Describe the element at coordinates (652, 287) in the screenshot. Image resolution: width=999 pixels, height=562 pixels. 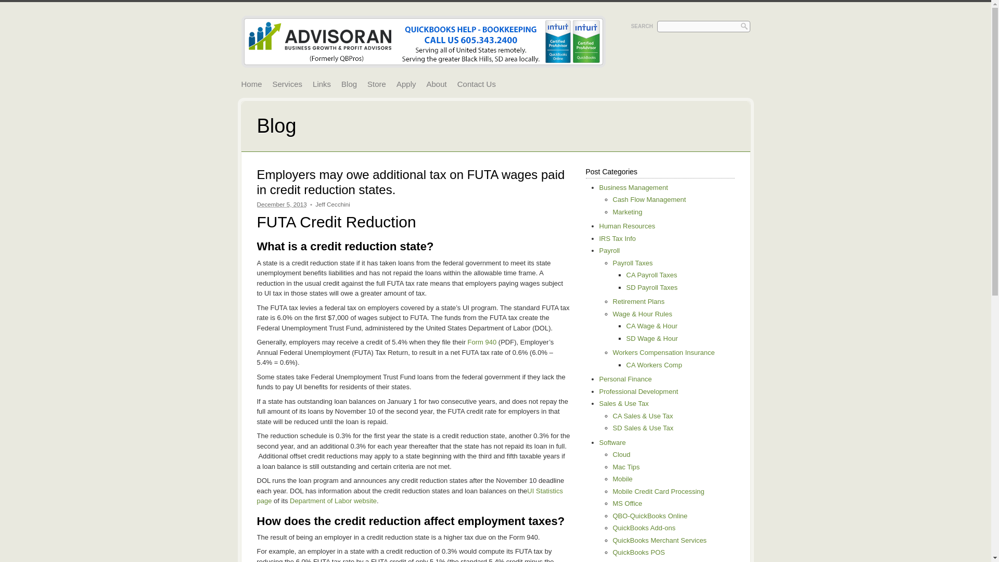
I see `SD Payroll Taxes` at that location.